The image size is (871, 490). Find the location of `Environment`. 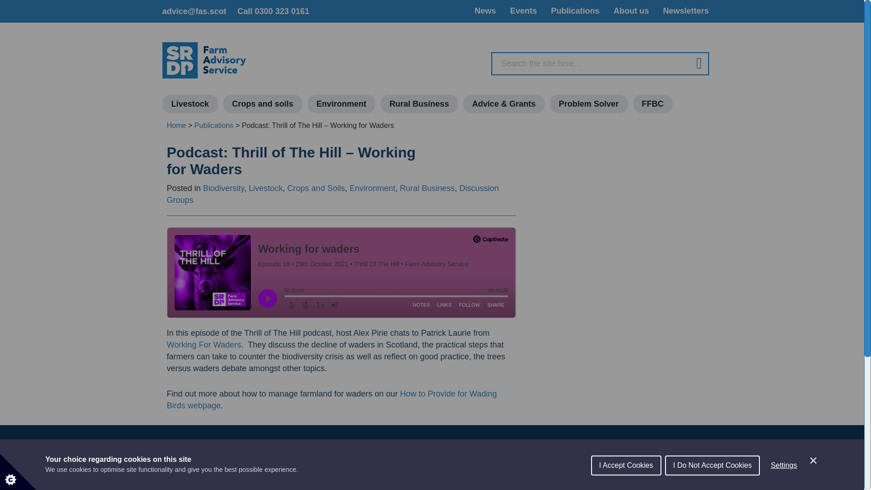

Environment is located at coordinates (341, 103).